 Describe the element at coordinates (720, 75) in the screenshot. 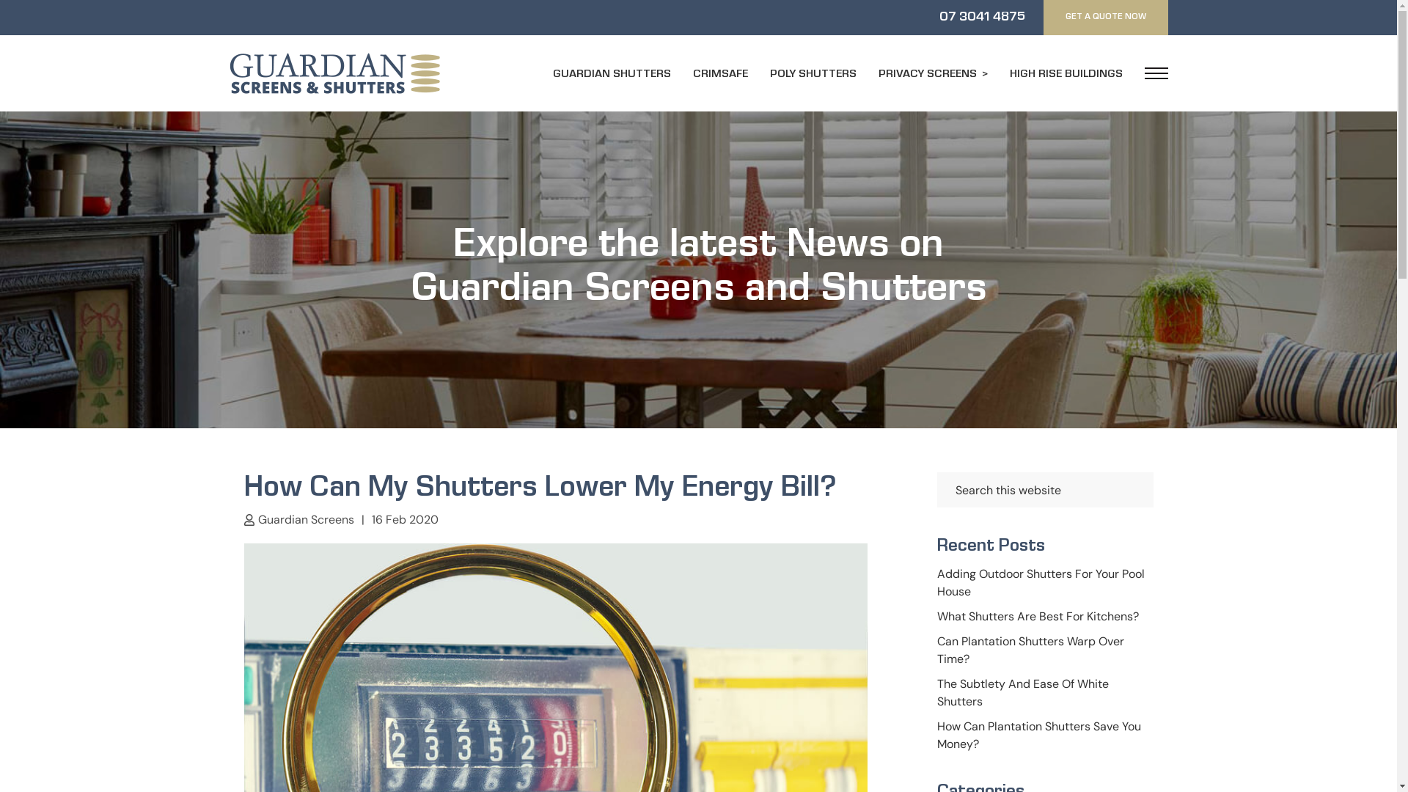

I see `CRIMSAFE` at that location.